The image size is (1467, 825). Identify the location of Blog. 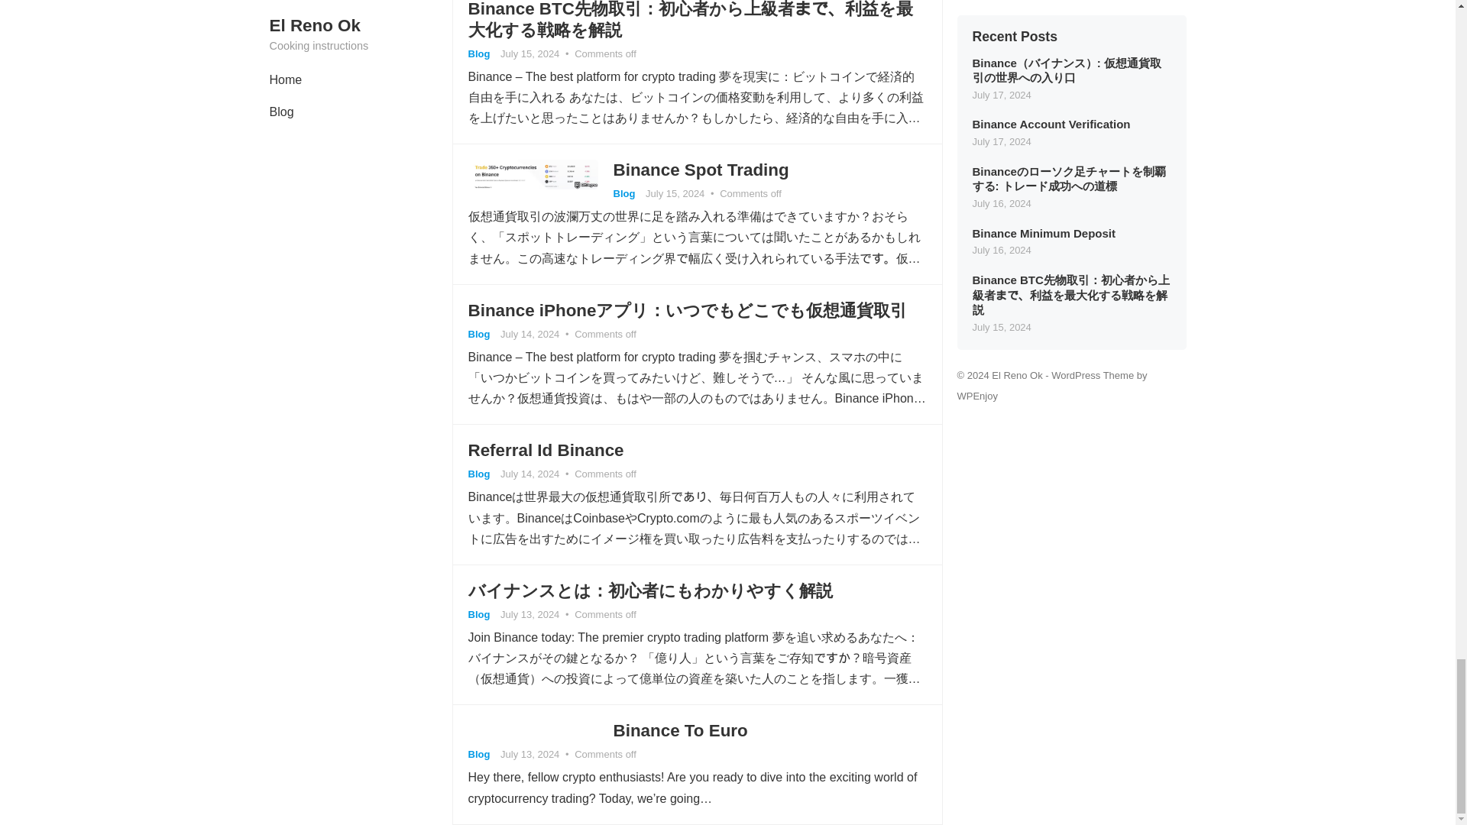
(478, 474).